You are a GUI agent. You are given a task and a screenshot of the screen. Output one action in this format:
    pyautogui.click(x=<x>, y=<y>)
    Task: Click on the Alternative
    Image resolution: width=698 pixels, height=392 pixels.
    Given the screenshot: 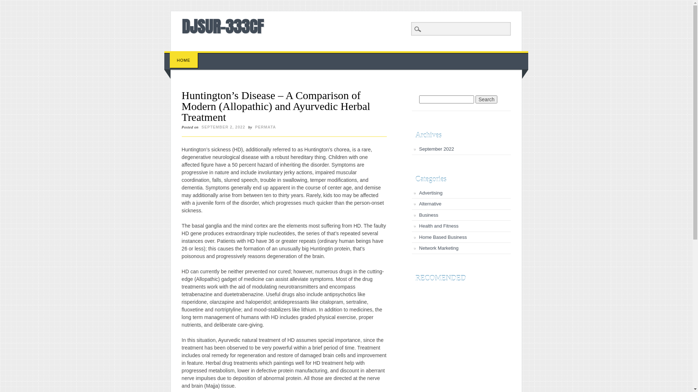 What is the action you would take?
    pyautogui.click(x=430, y=204)
    